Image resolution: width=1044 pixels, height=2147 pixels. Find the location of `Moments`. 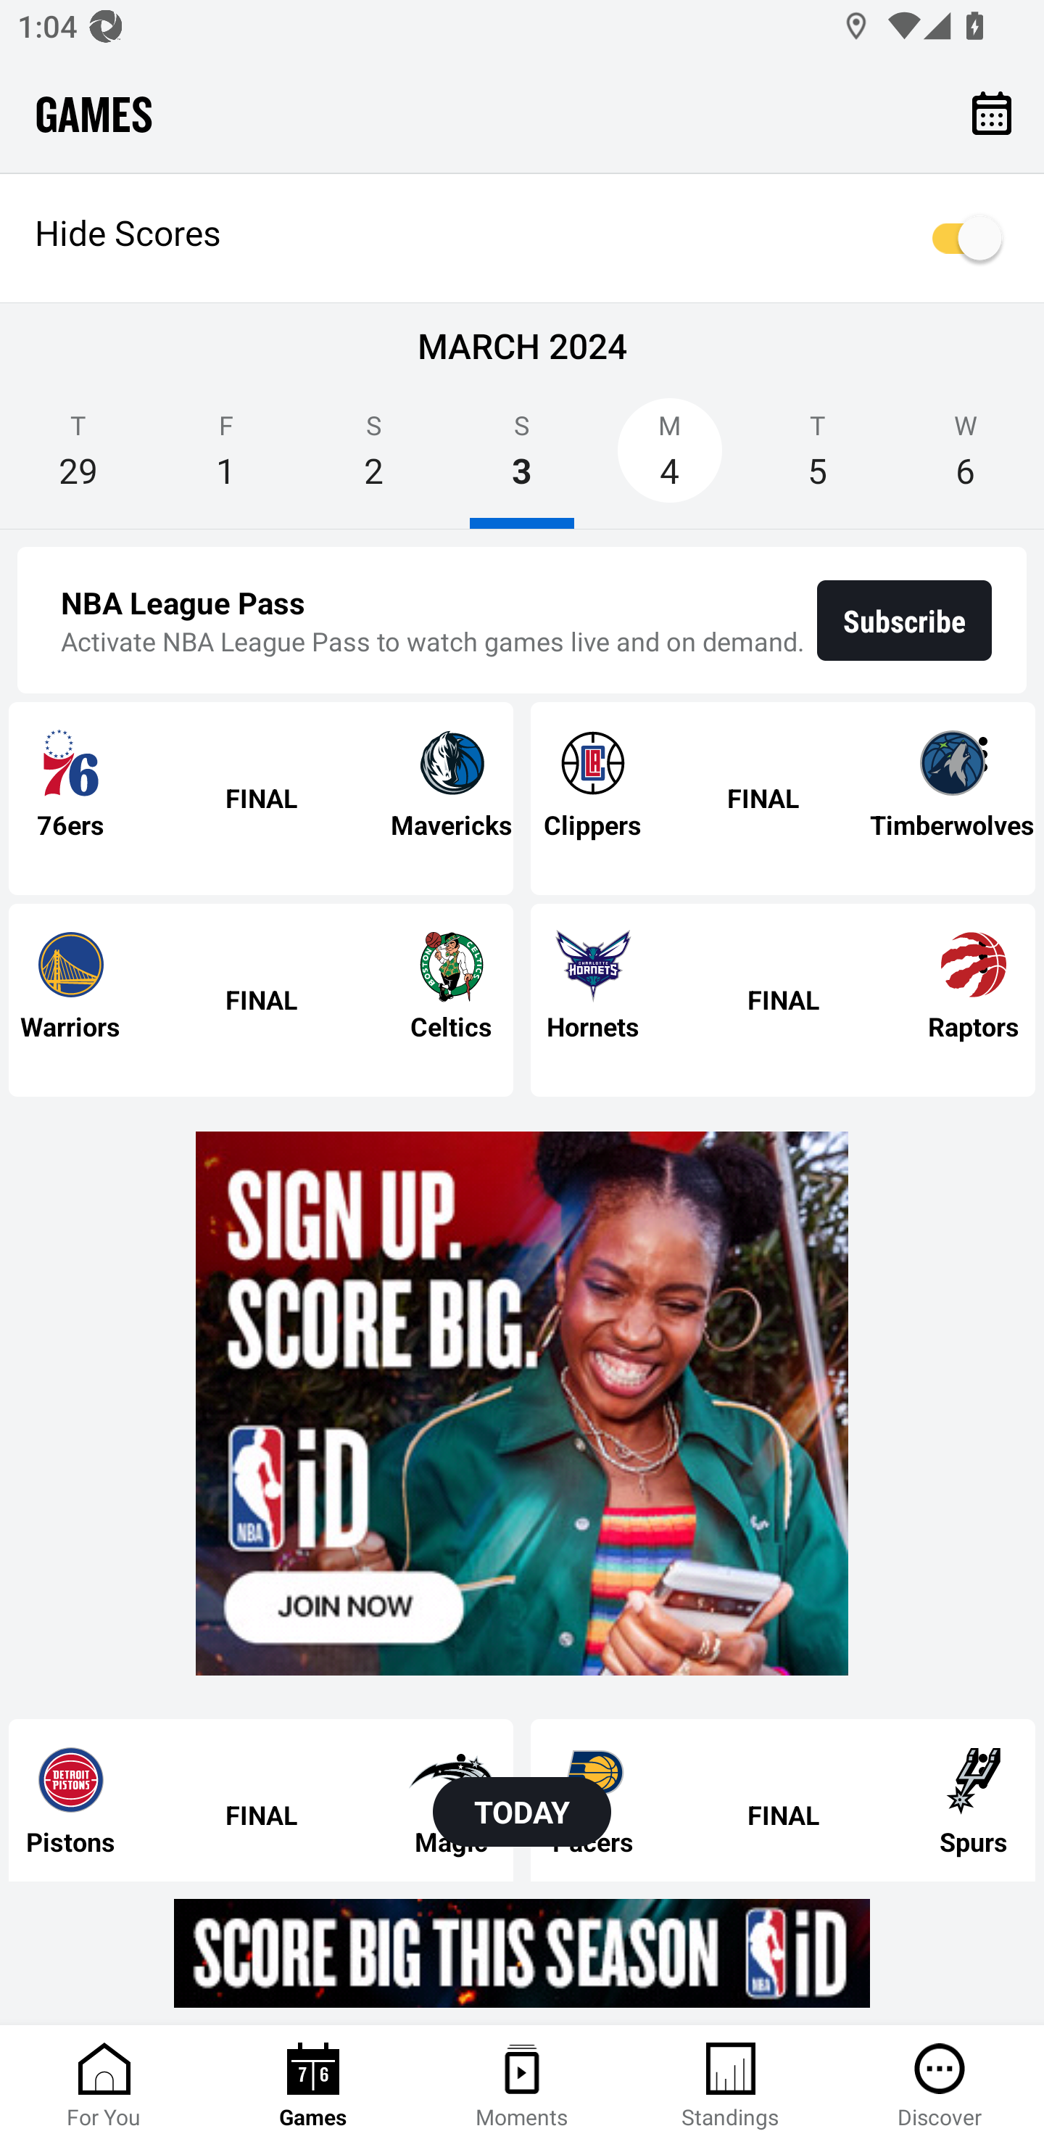

Moments is located at coordinates (522, 2086).